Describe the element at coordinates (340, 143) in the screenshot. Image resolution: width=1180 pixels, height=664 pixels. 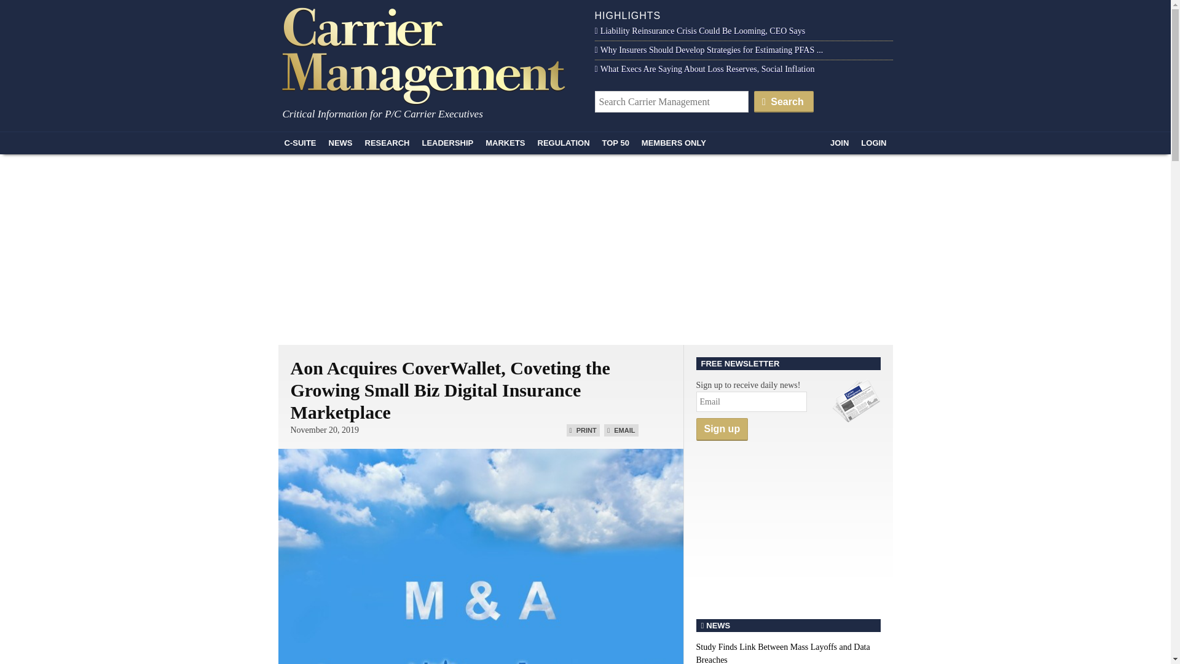
I see `NEWS` at that location.